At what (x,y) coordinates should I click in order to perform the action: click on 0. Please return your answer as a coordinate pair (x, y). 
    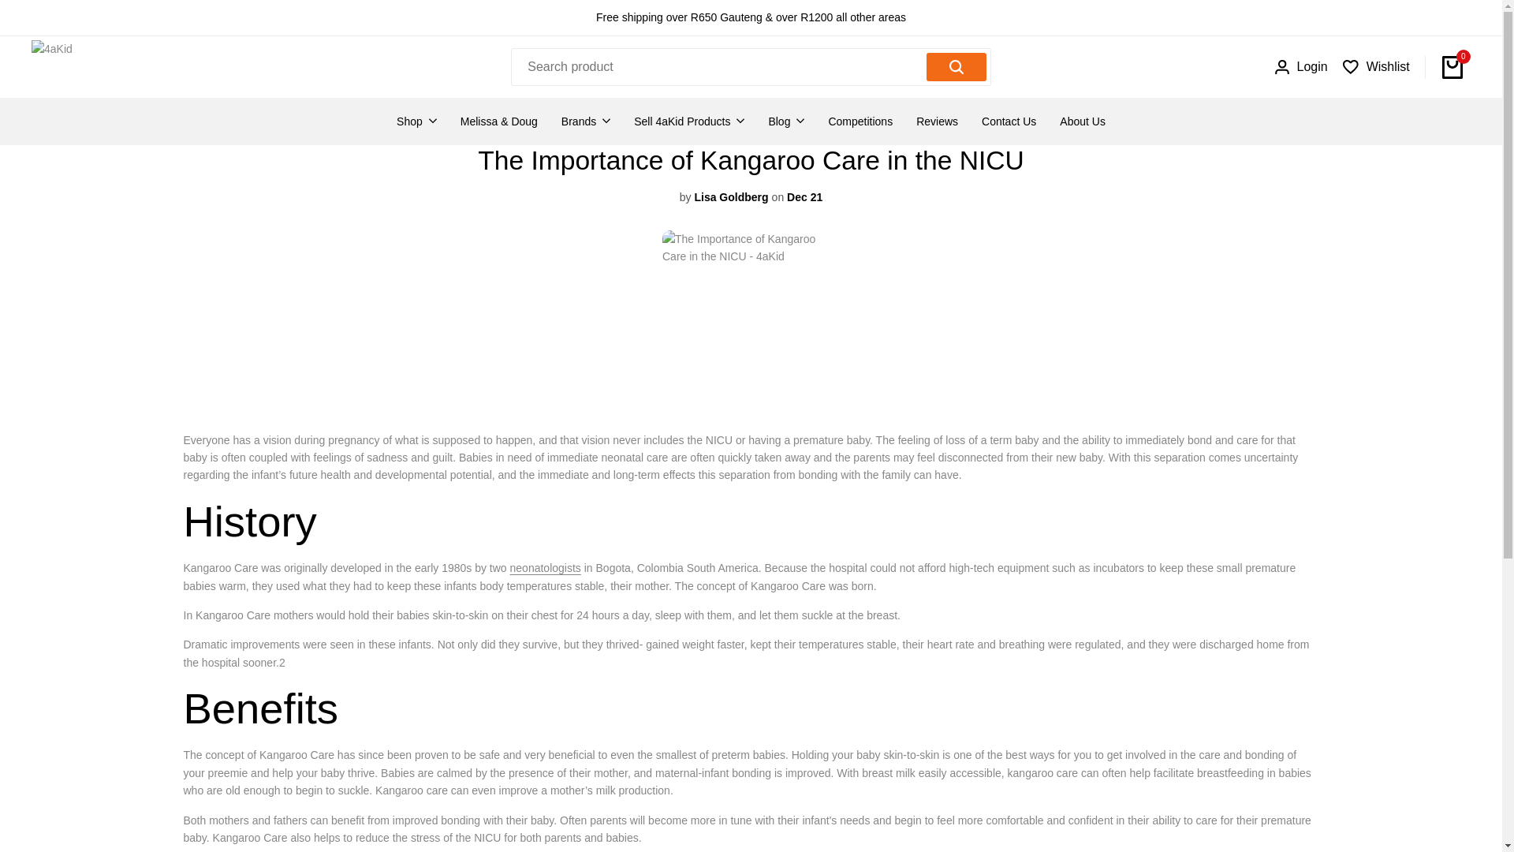
    Looking at the image, I should click on (1452, 66).